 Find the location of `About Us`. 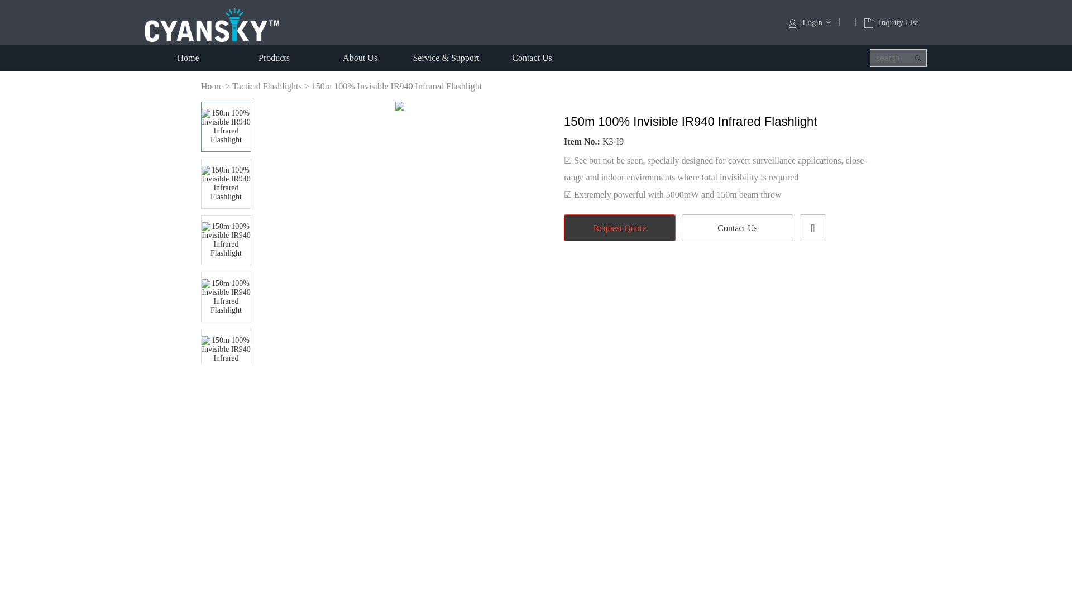

About Us is located at coordinates (360, 58).